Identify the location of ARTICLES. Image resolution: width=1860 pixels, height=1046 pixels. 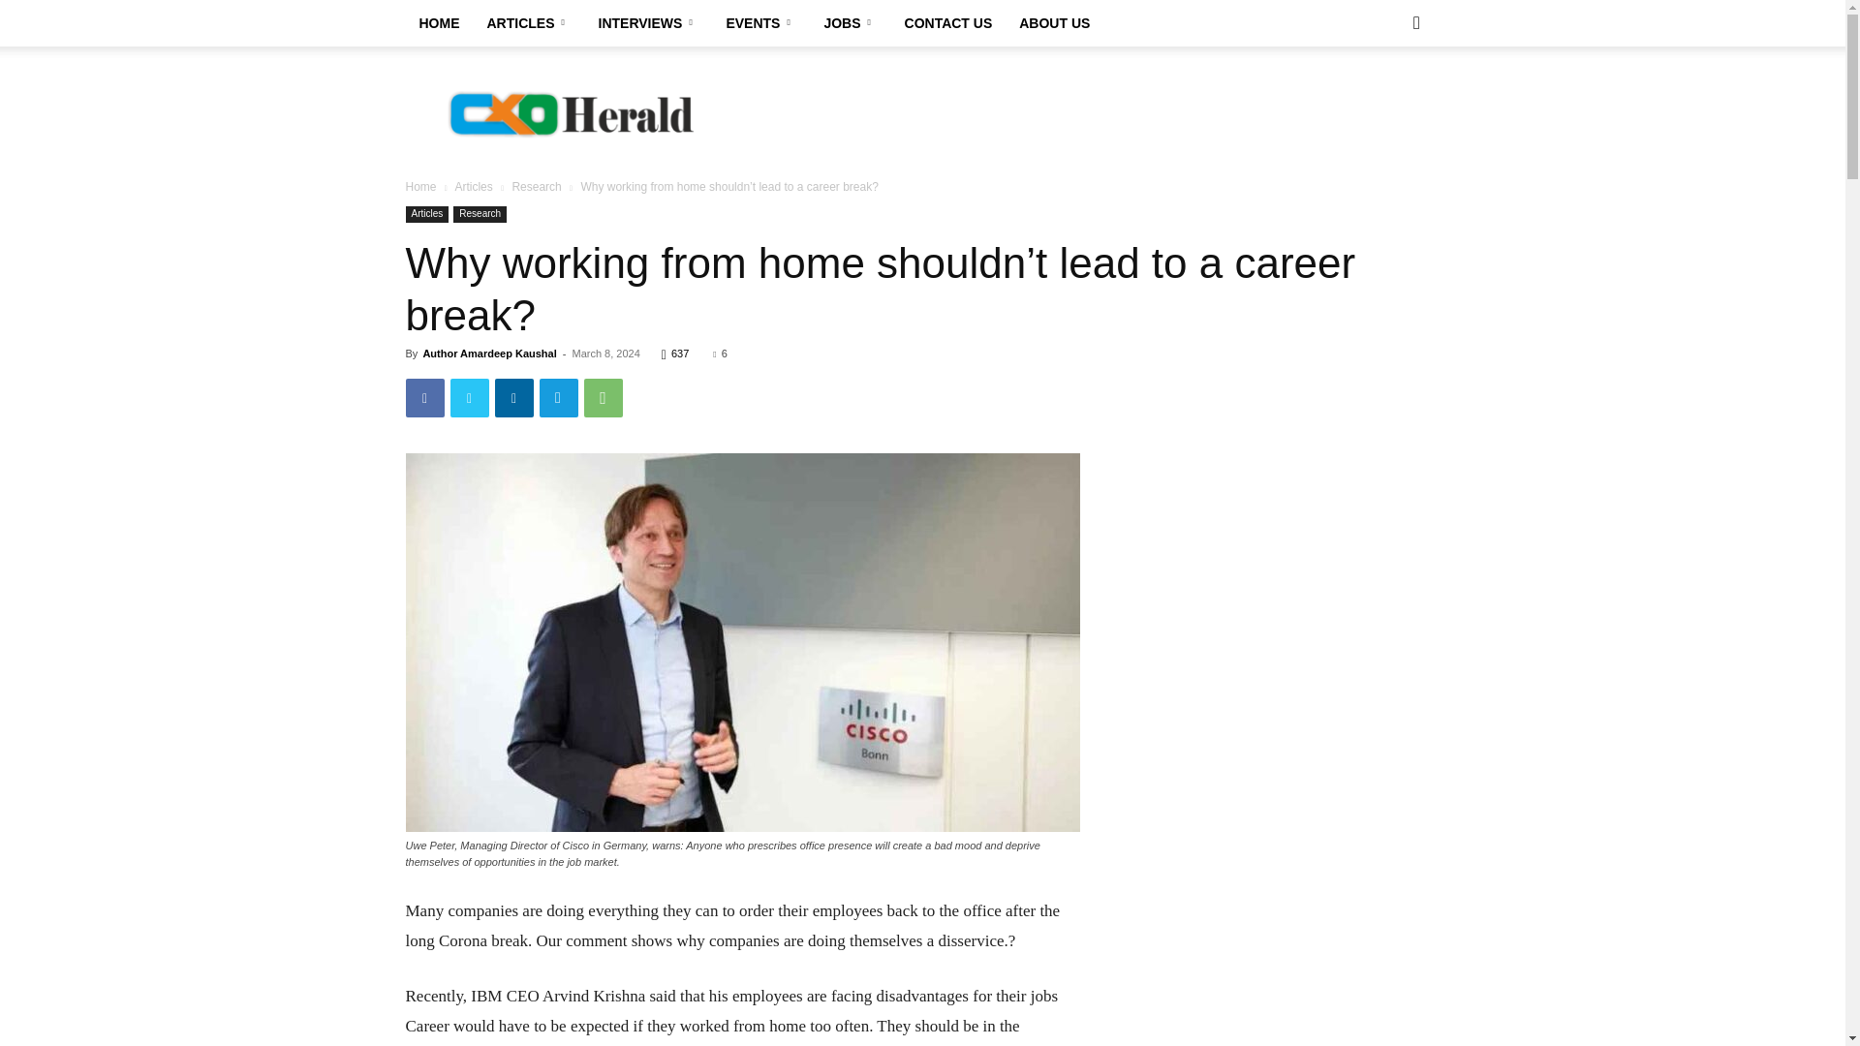
(527, 23).